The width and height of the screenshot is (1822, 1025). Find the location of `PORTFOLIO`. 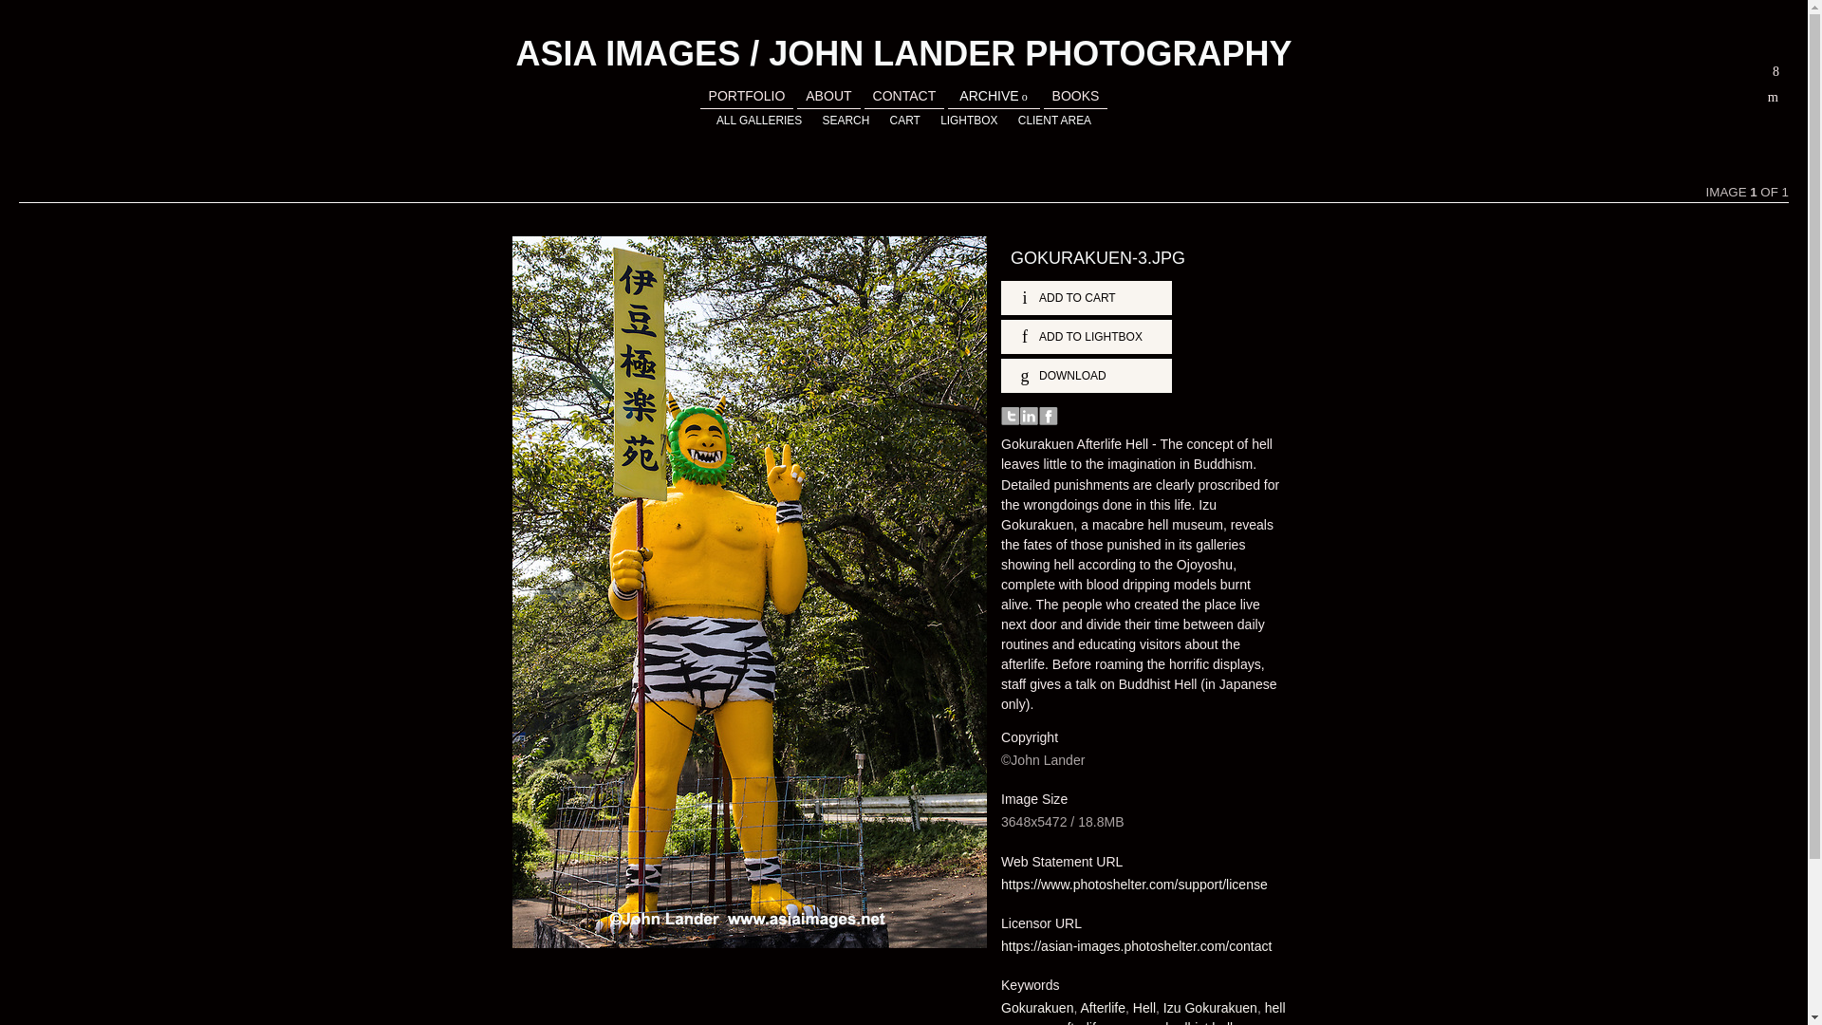

PORTFOLIO is located at coordinates (746, 95).